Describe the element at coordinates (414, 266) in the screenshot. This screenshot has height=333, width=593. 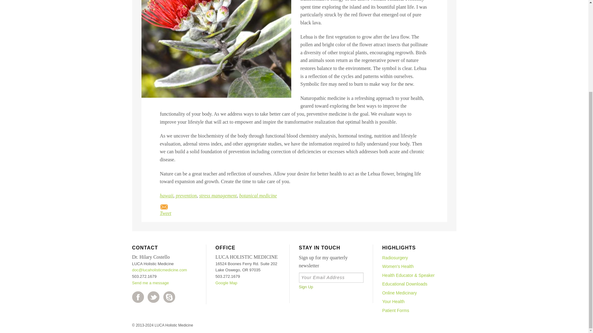
I see `Women's Health` at that location.